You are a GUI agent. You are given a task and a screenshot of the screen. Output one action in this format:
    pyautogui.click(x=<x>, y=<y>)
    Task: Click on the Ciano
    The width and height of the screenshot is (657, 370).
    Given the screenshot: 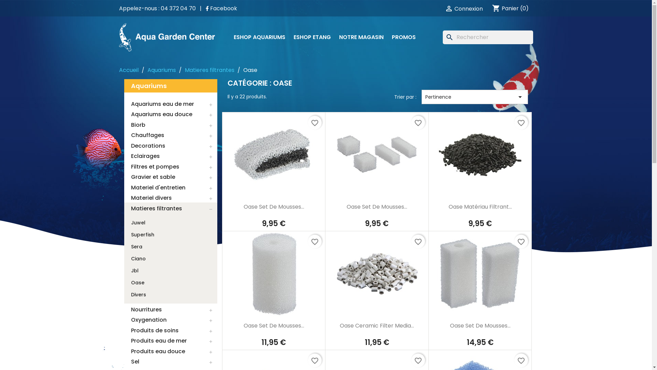 What is the action you would take?
    pyautogui.click(x=138, y=259)
    